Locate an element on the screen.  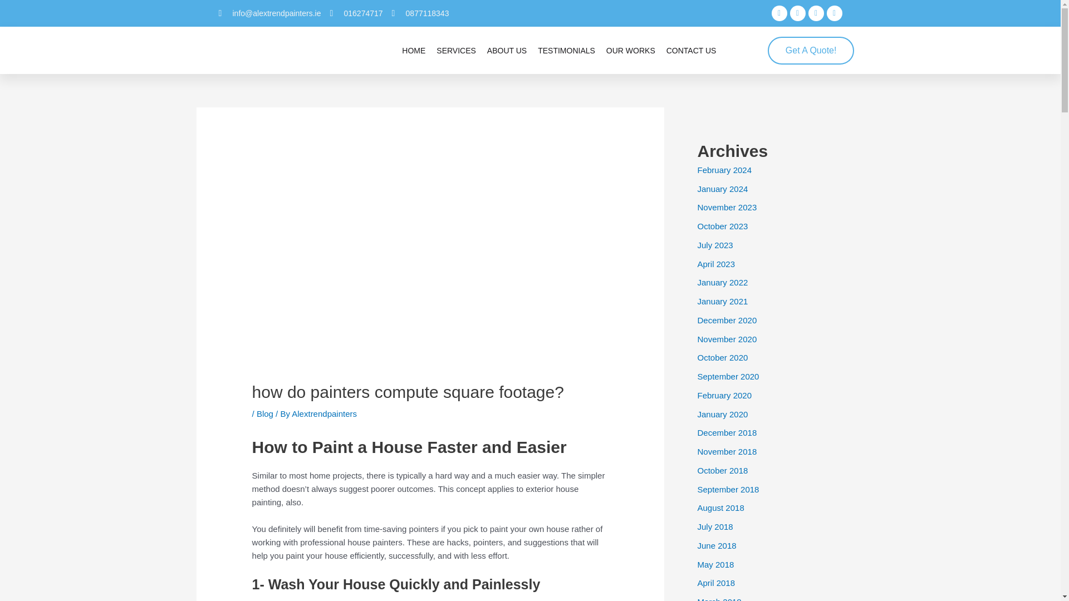
SERVICES is located at coordinates (455, 51).